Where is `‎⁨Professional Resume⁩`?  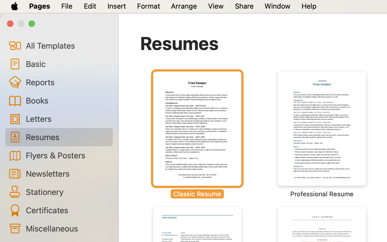
‎⁨Professional Resume⁩ is located at coordinates (322, 134).